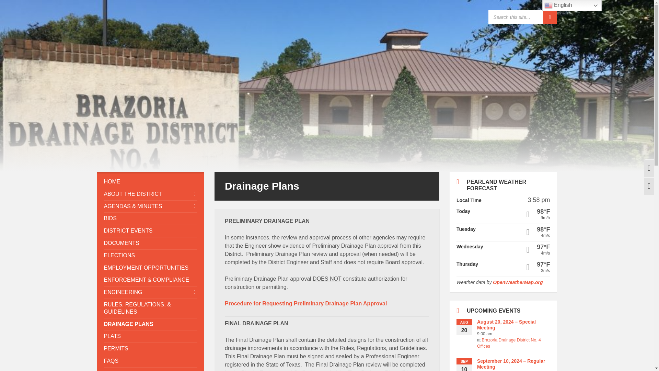  I want to click on Wind speed, so click(527, 271).